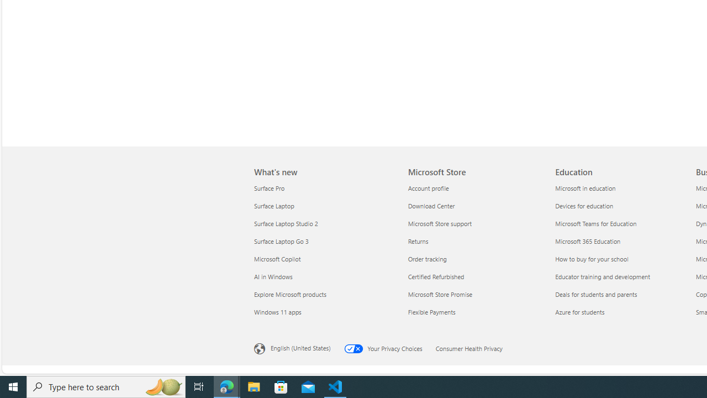  What do you see at coordinates (475, 241) in the screenshot?
I see `Returns` at bounding box center [475, 241].